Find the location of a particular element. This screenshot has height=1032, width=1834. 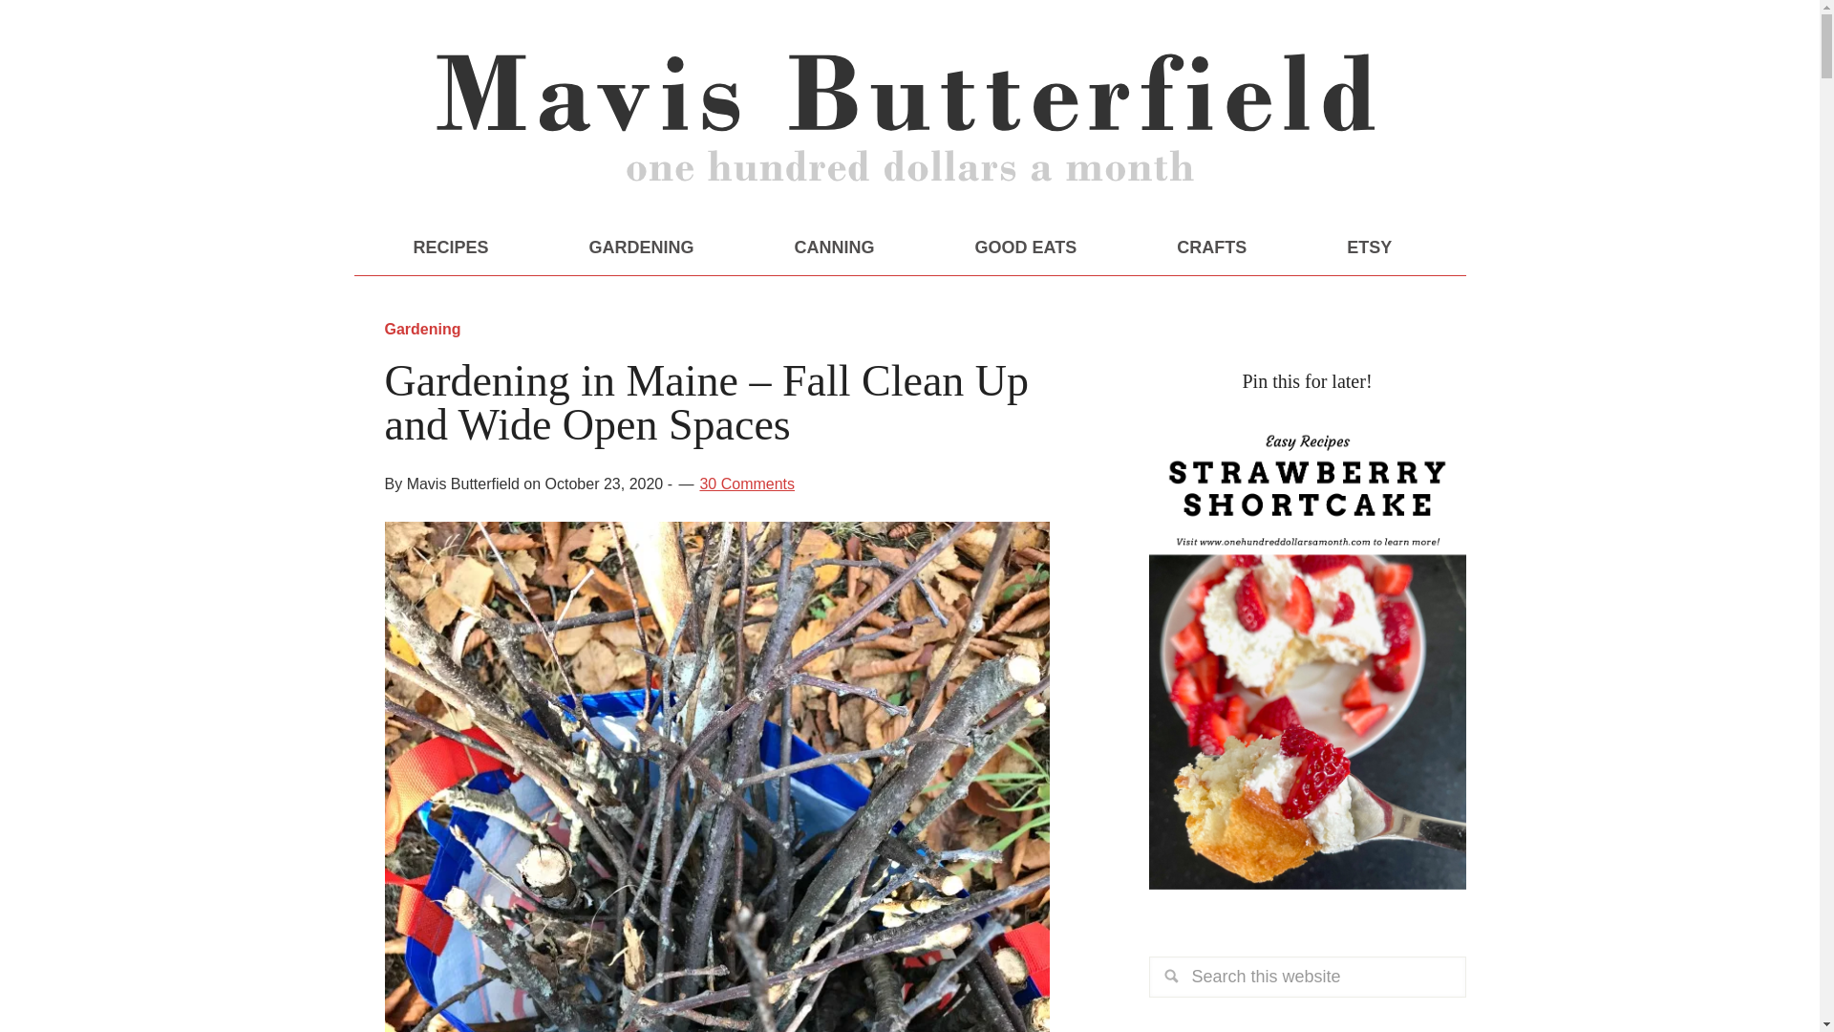

One Hundred Dollars a Month is located at coordinates (909, 124).